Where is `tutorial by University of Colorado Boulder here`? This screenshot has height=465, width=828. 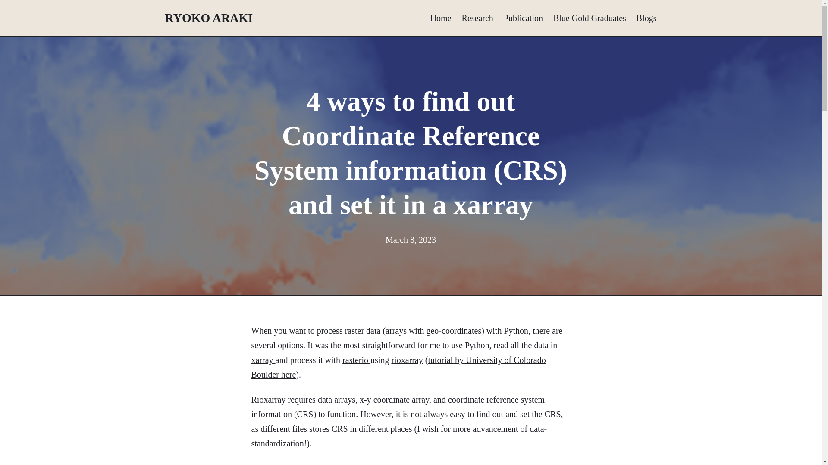
tutorial by University of Colorado Boulder here is located at coordinates (398, 367).